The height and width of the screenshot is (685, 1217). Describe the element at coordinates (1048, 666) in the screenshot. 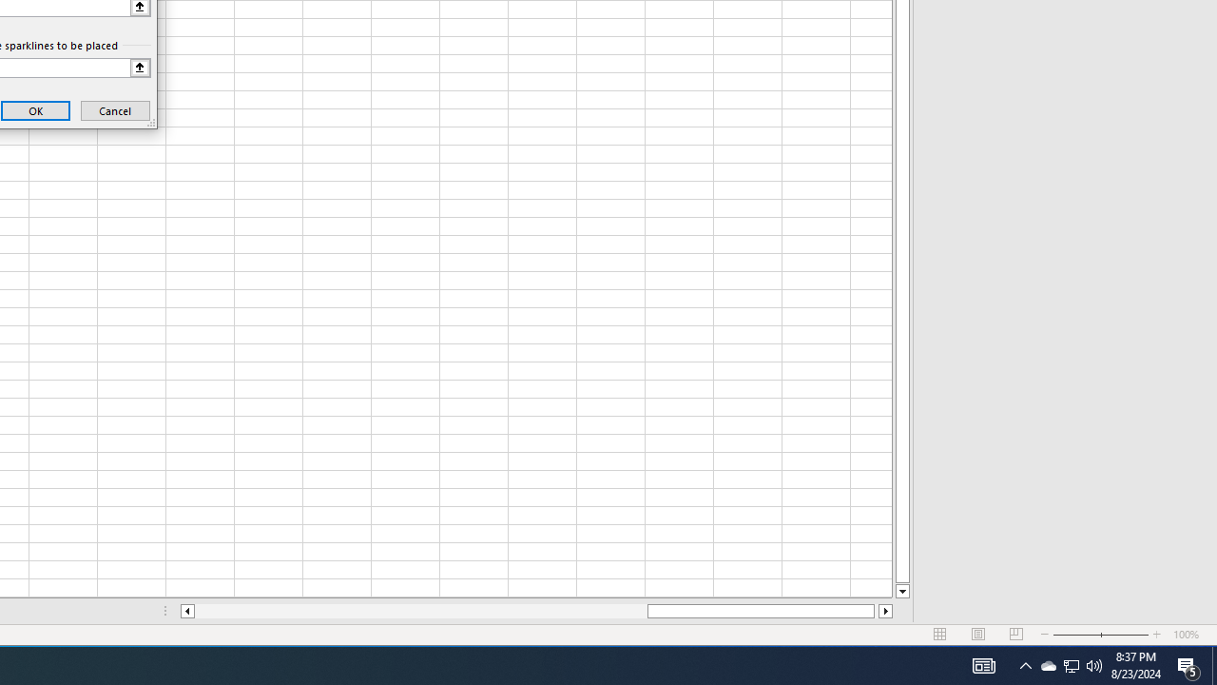

I see `OK` at that location.